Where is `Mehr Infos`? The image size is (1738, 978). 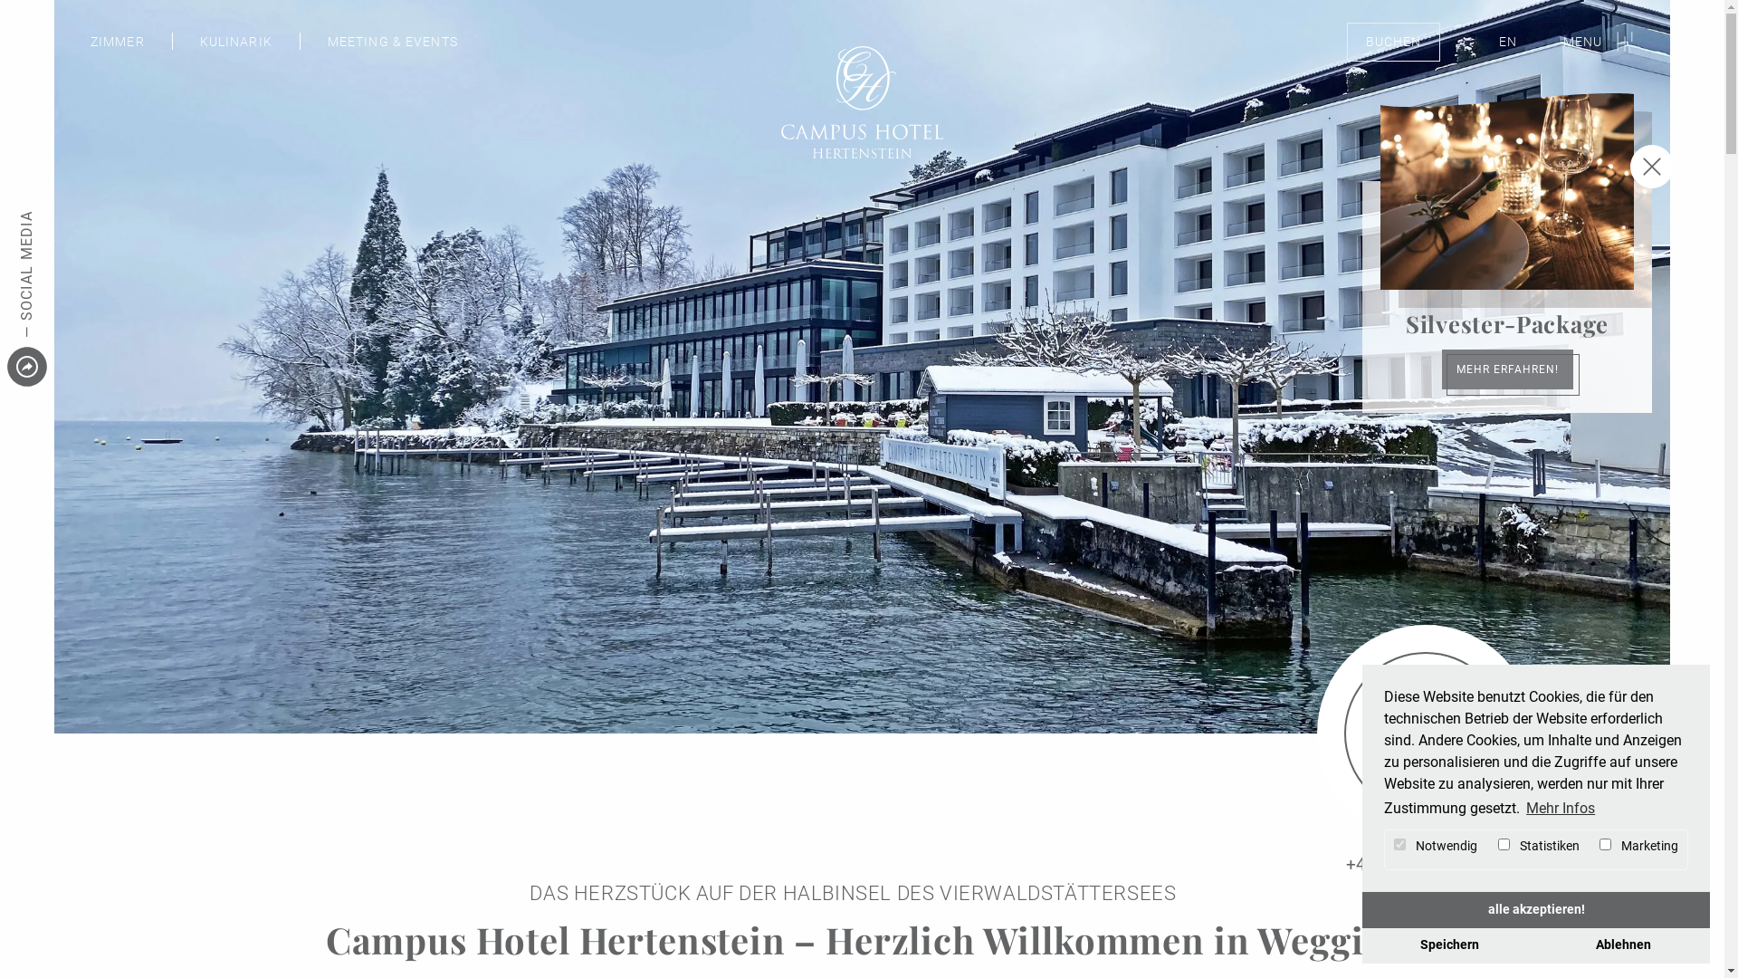
Mehr Infos is located at coordinates (1561, 809).